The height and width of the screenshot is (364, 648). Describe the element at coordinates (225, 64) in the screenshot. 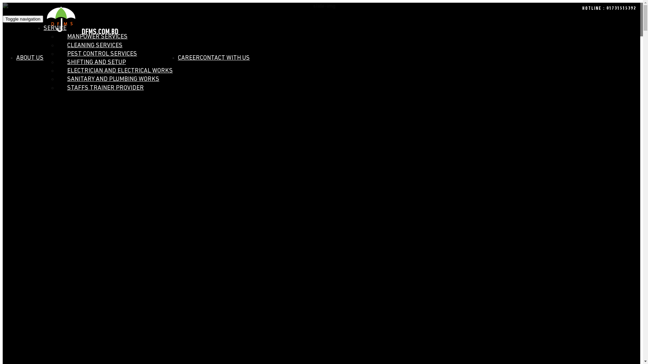

I see `CONTACT WITH US` at that location.